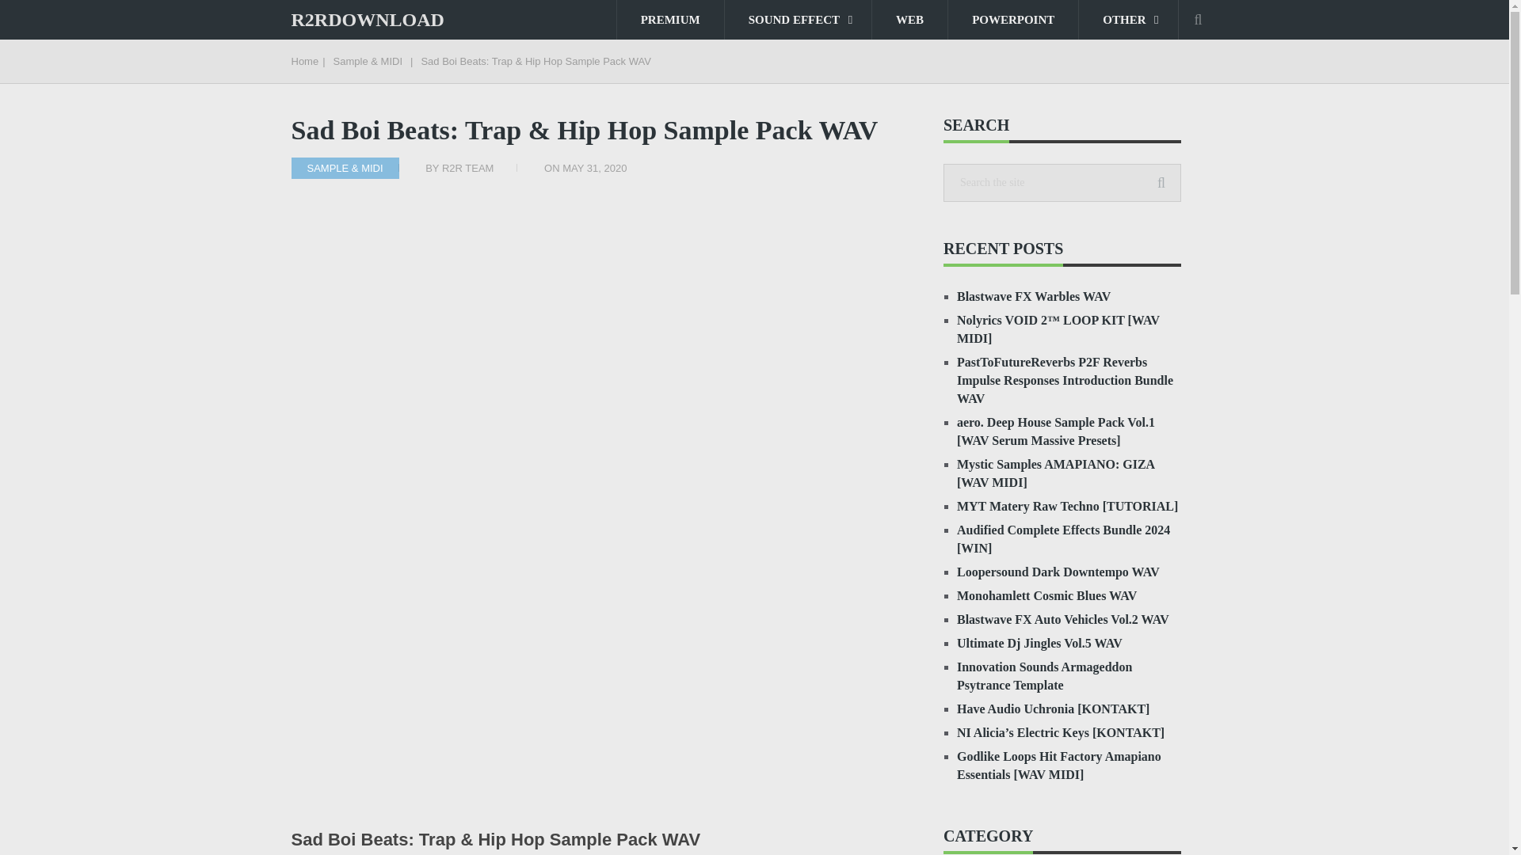  What do you see at coordinates (306, 62) in the screenshot?
I see `Home` at bounding box center [306, 62].